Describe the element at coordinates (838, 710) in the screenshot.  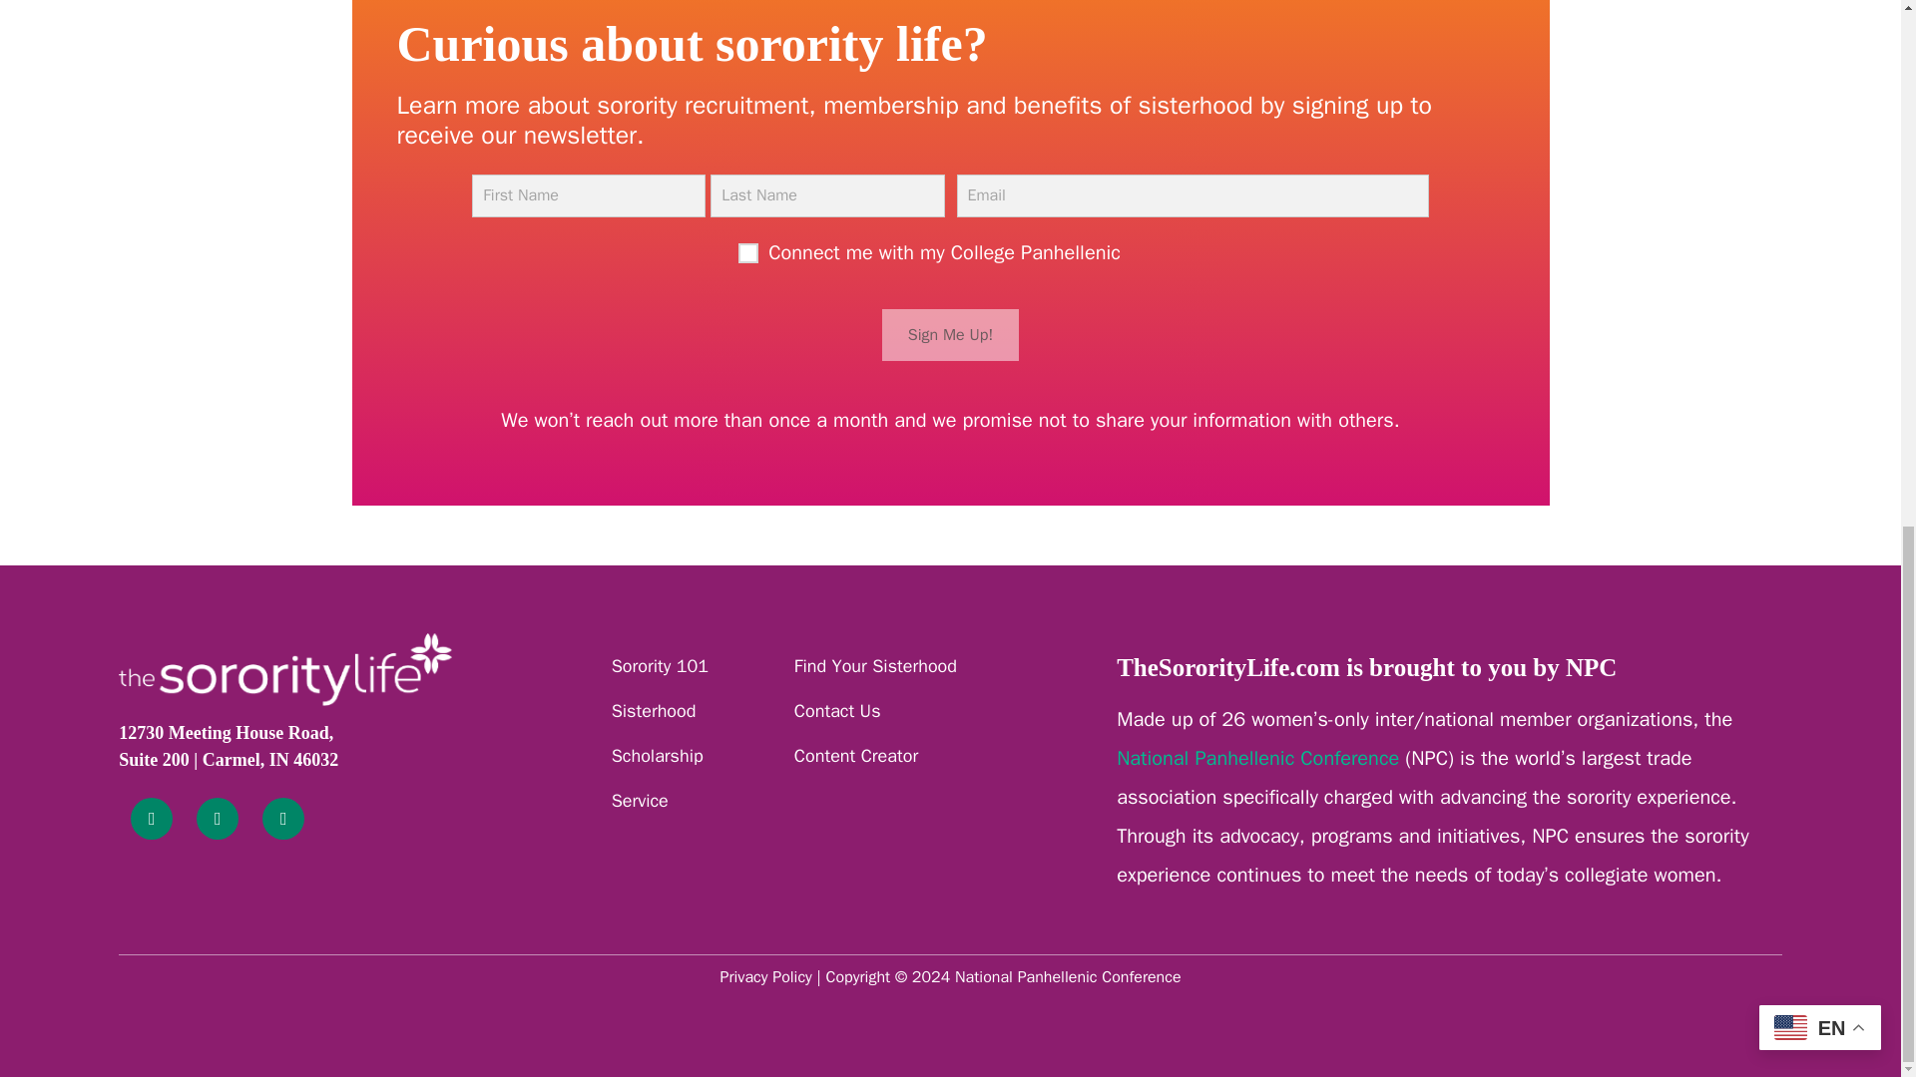
I see `Contact Us` at that location.